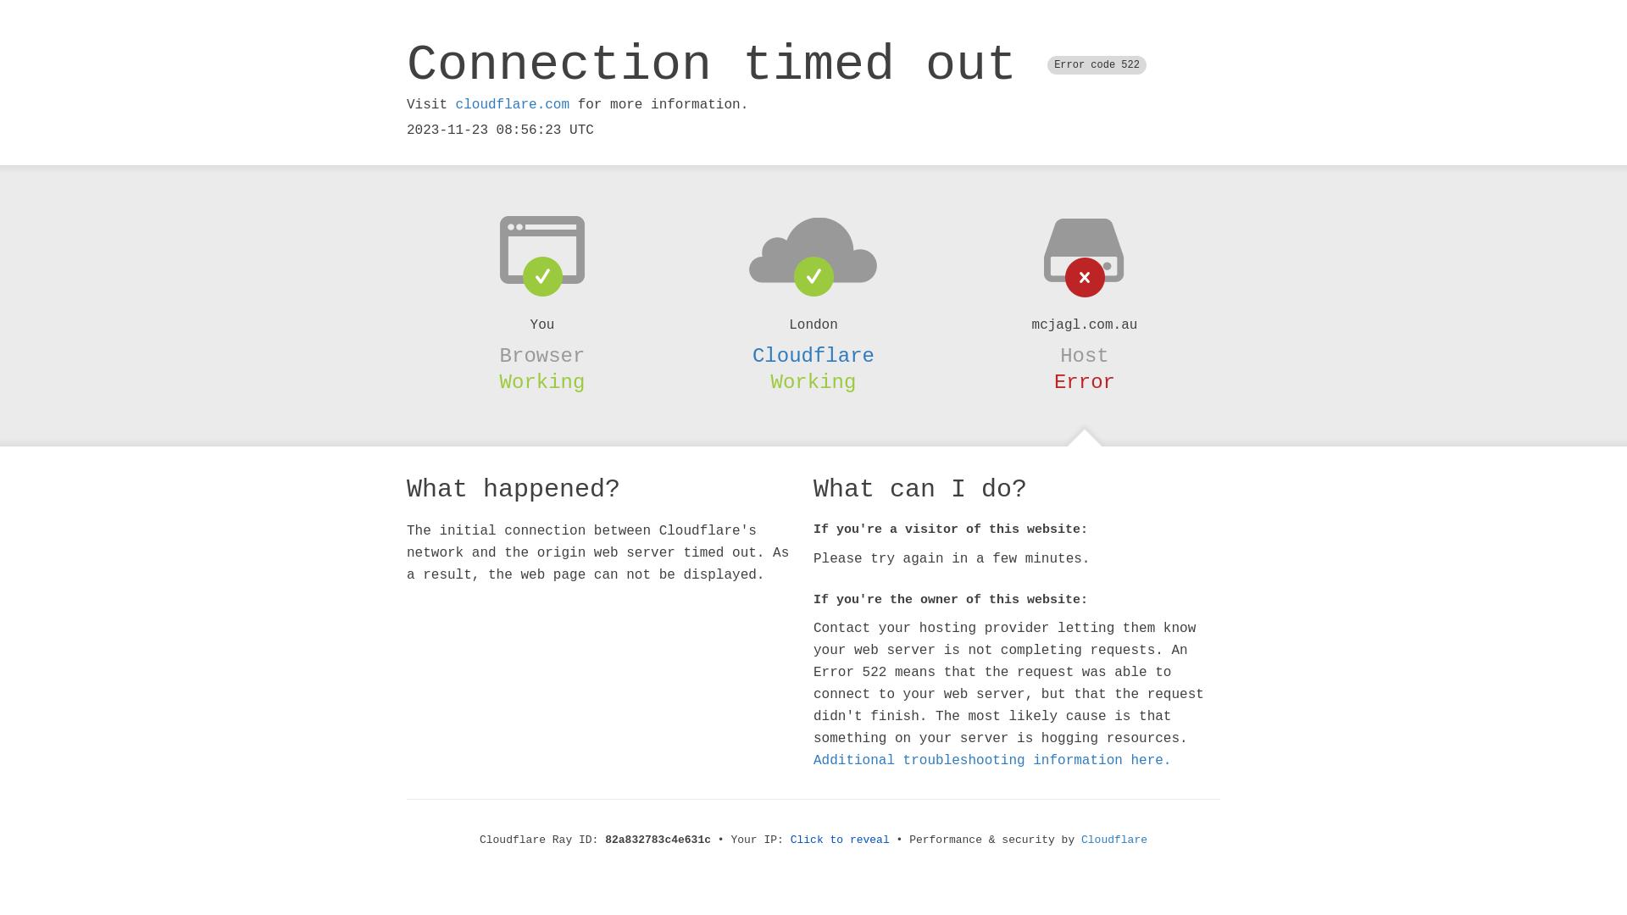 This screenshot has width=1627, height=915. What do you see at coordinates (813, 356) in the screenshot?
I see `Cloudflare` at bounding box center [813, 356].